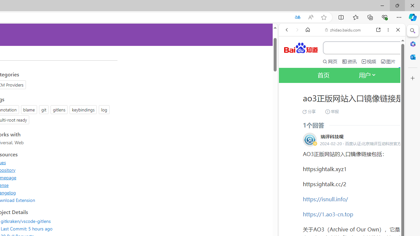 Image resolution: width=420 pixels, height=236 pixels. What do you see at coordinates (308, 111) in the screenshot?
I see `Search Filter, IMAGES` at bounding box center [308, 111].